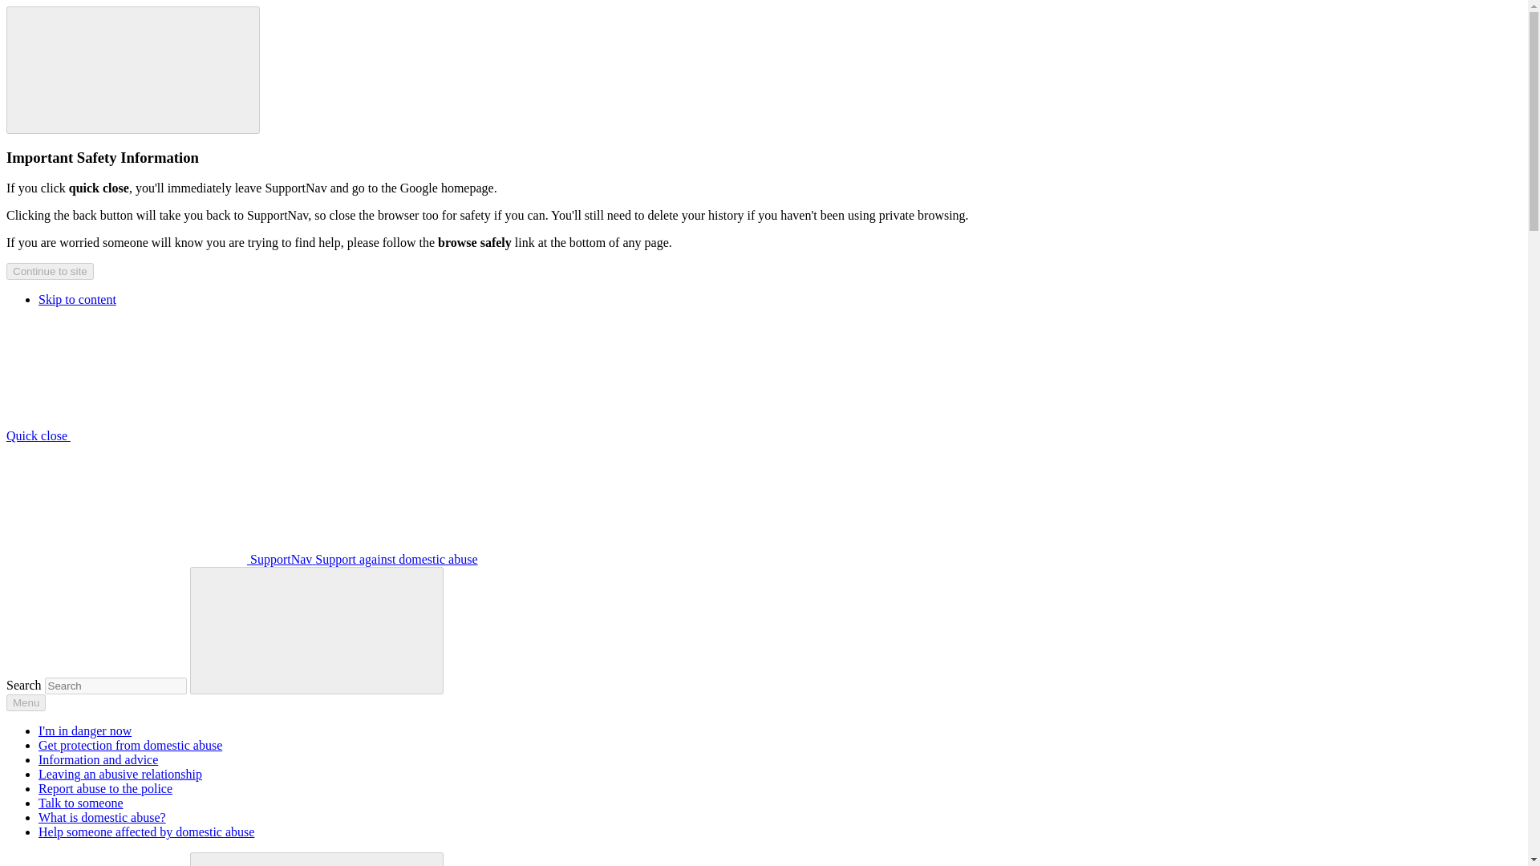 This screenshot has height=866, width=1540. What do you see at coordinates (158, 435) in the screenshot?
I see `Quick close` at bounding box center [158, 435].